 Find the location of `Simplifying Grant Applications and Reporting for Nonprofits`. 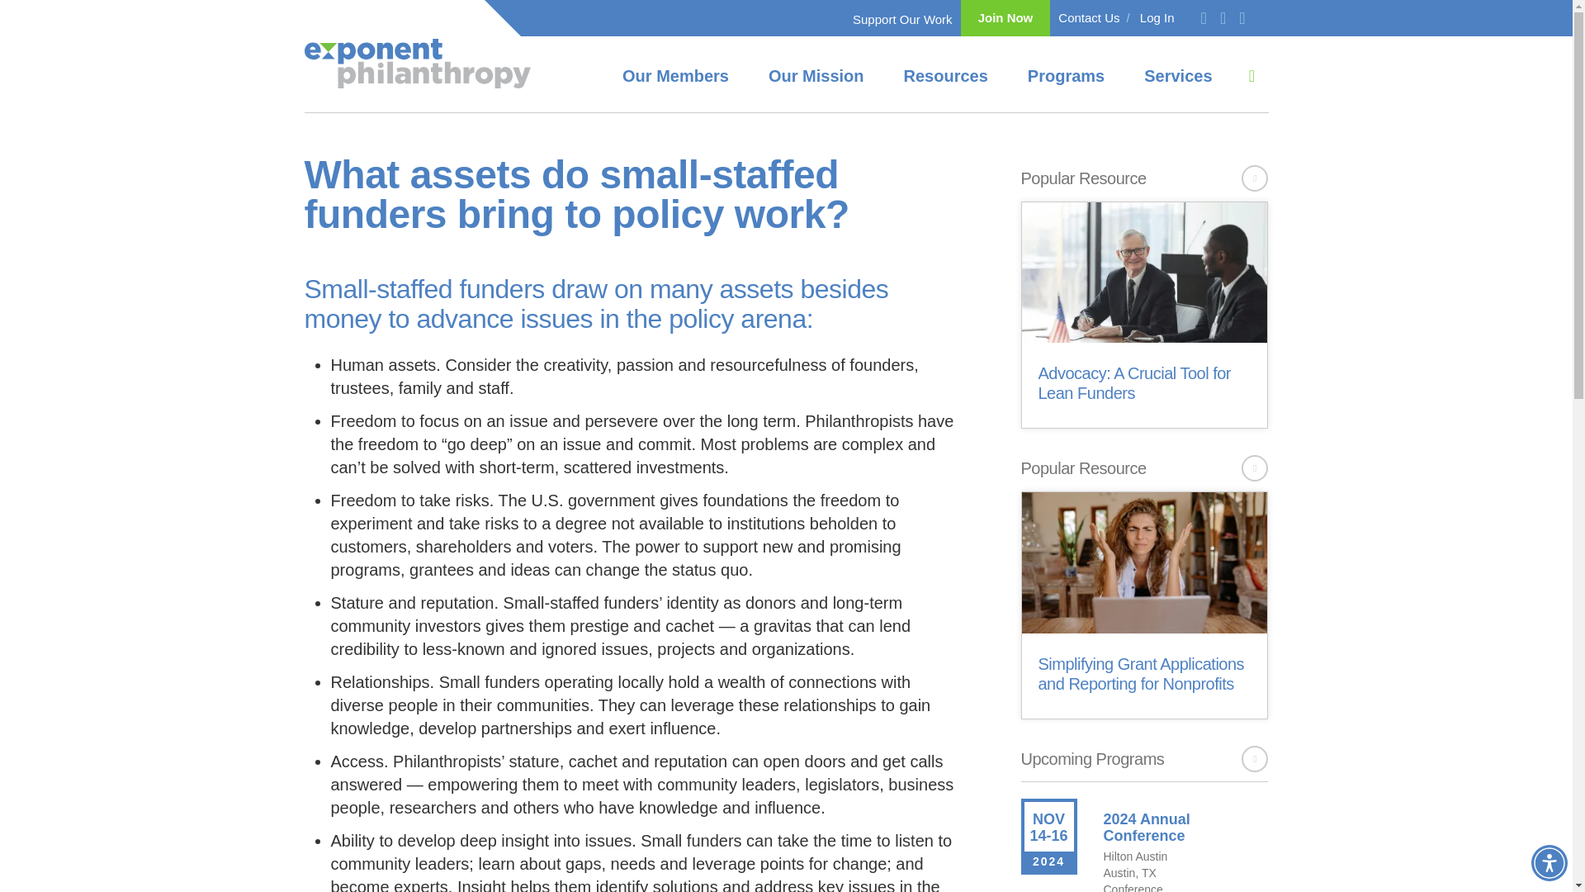

Simplifying Grant Applications and Reporting for Nonprofits is located at coordinates (1145, 572).